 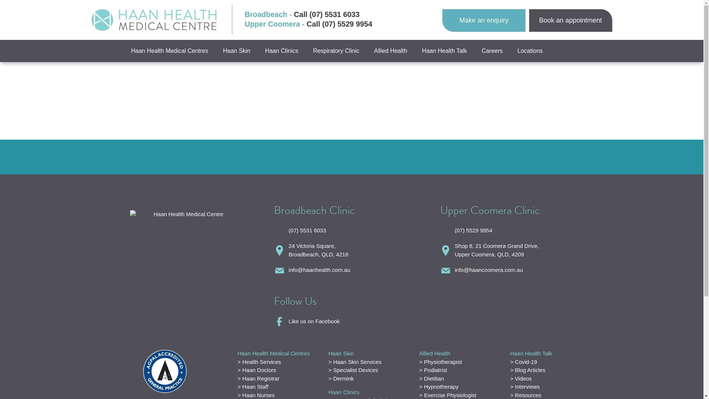 What do you see at coordinates (431, 378) in the screenshot?
I see `Dietitian` at bounding box center [431, 378].